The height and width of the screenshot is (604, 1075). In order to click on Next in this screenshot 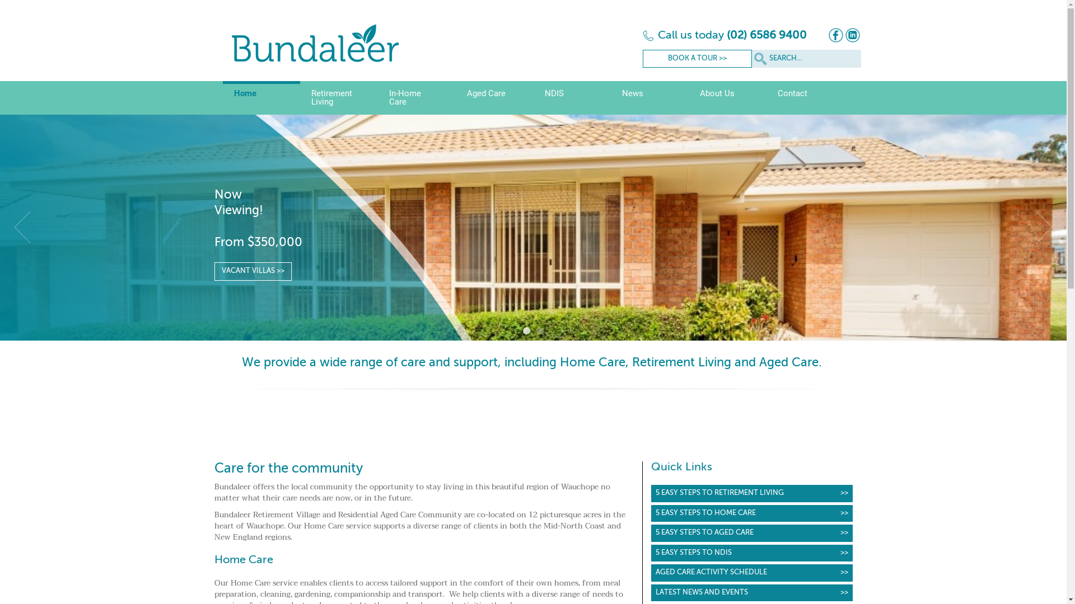, I will do `click(1044, 228)`.